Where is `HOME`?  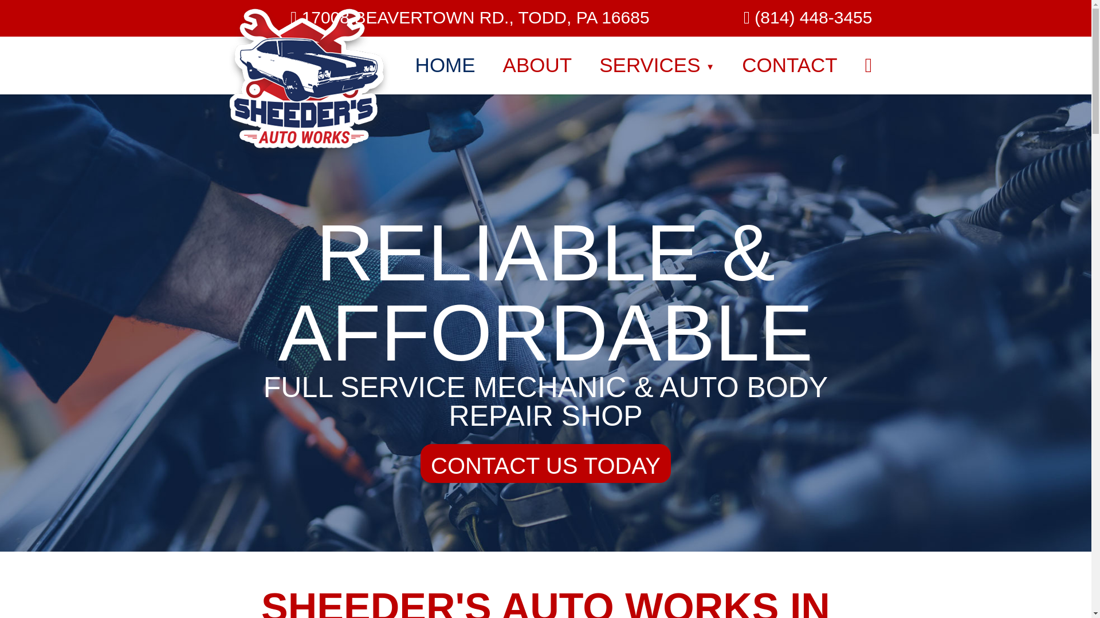
HOME is located at coordinates (445, 65).